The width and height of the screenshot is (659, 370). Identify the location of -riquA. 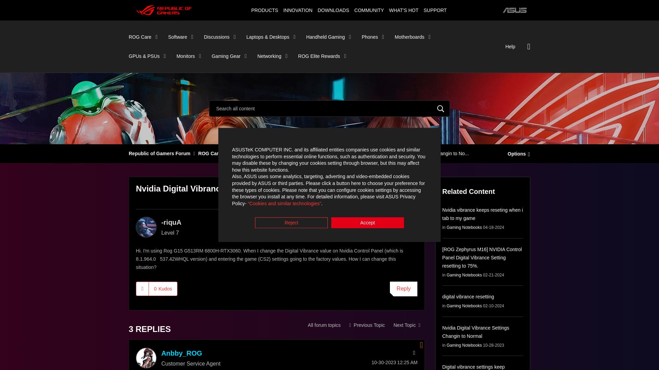
(146, 227).